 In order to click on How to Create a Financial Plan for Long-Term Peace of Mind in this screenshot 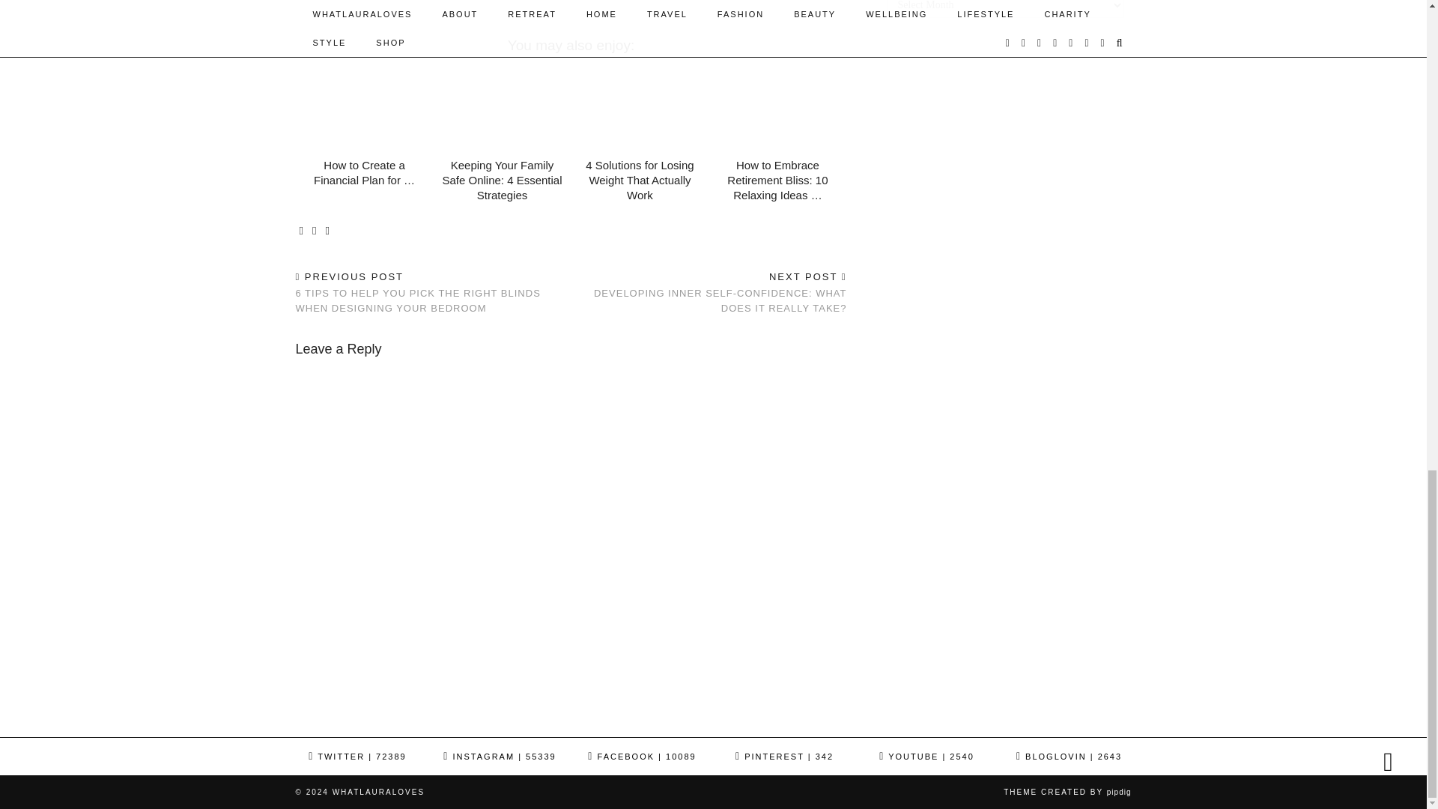, I will do `click(364, 172)`.